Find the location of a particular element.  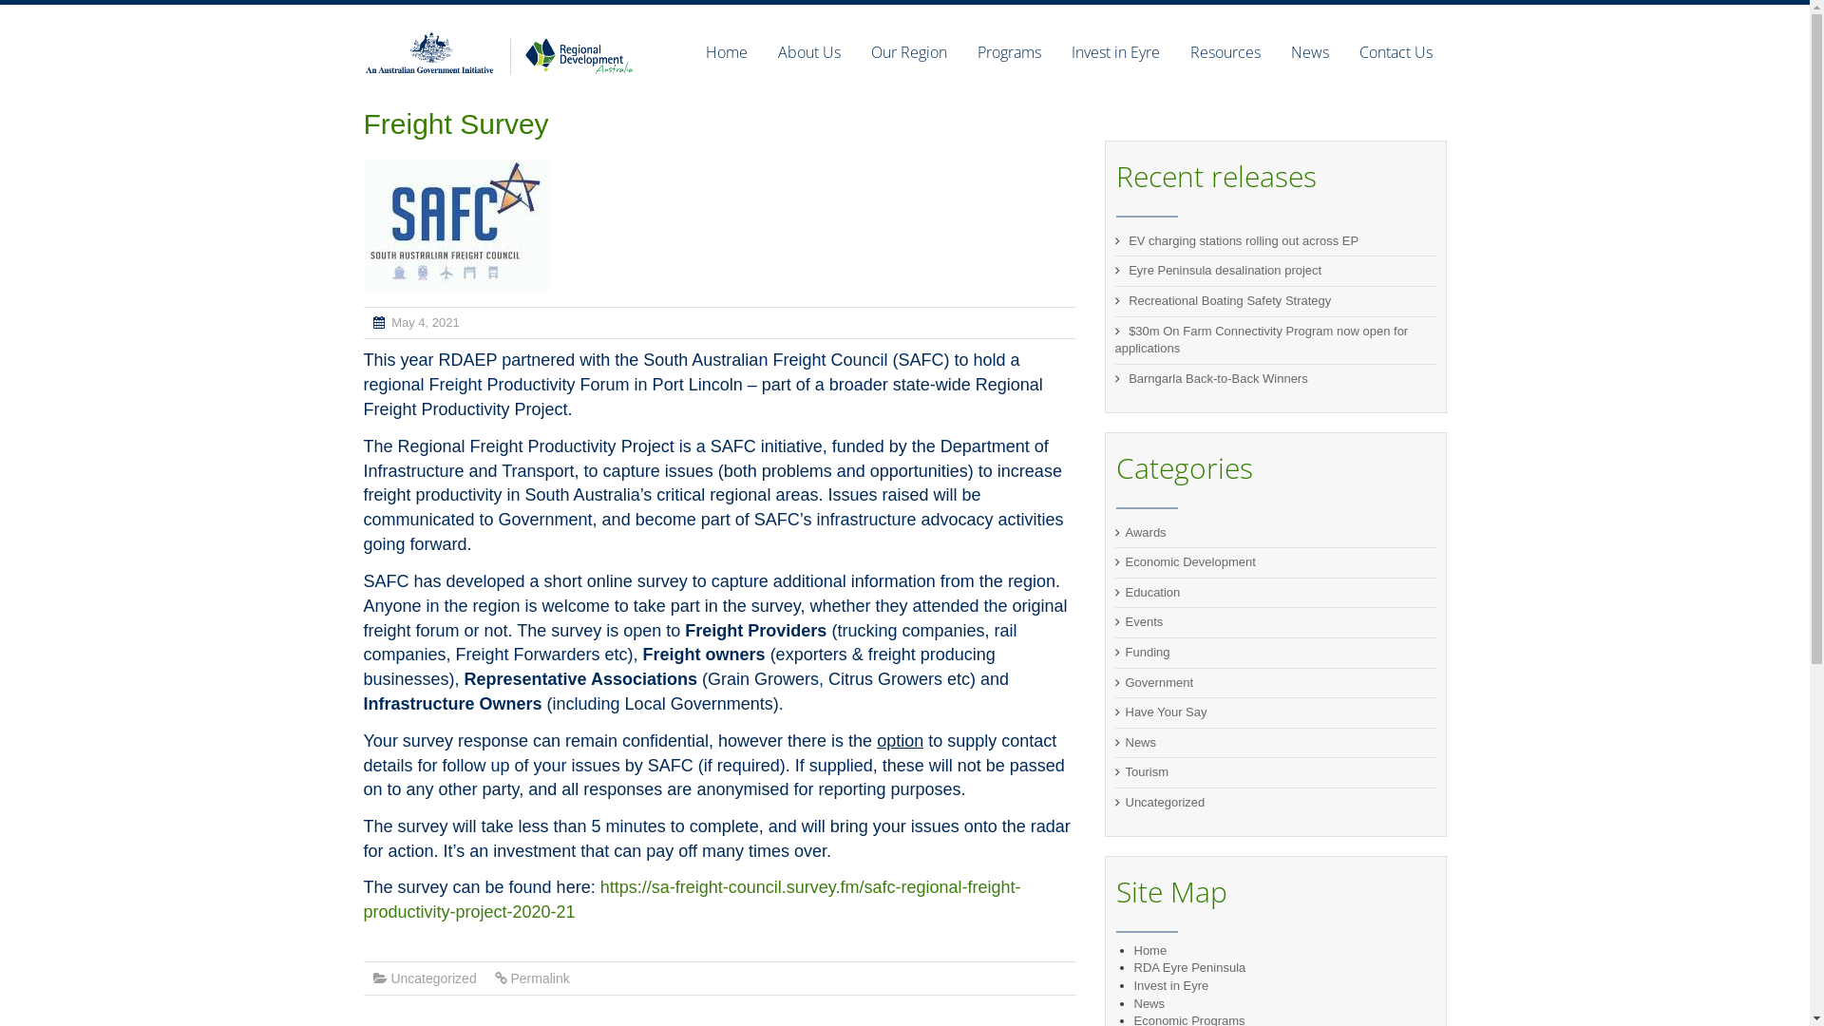

About Us is located at coordinates (808, 52).